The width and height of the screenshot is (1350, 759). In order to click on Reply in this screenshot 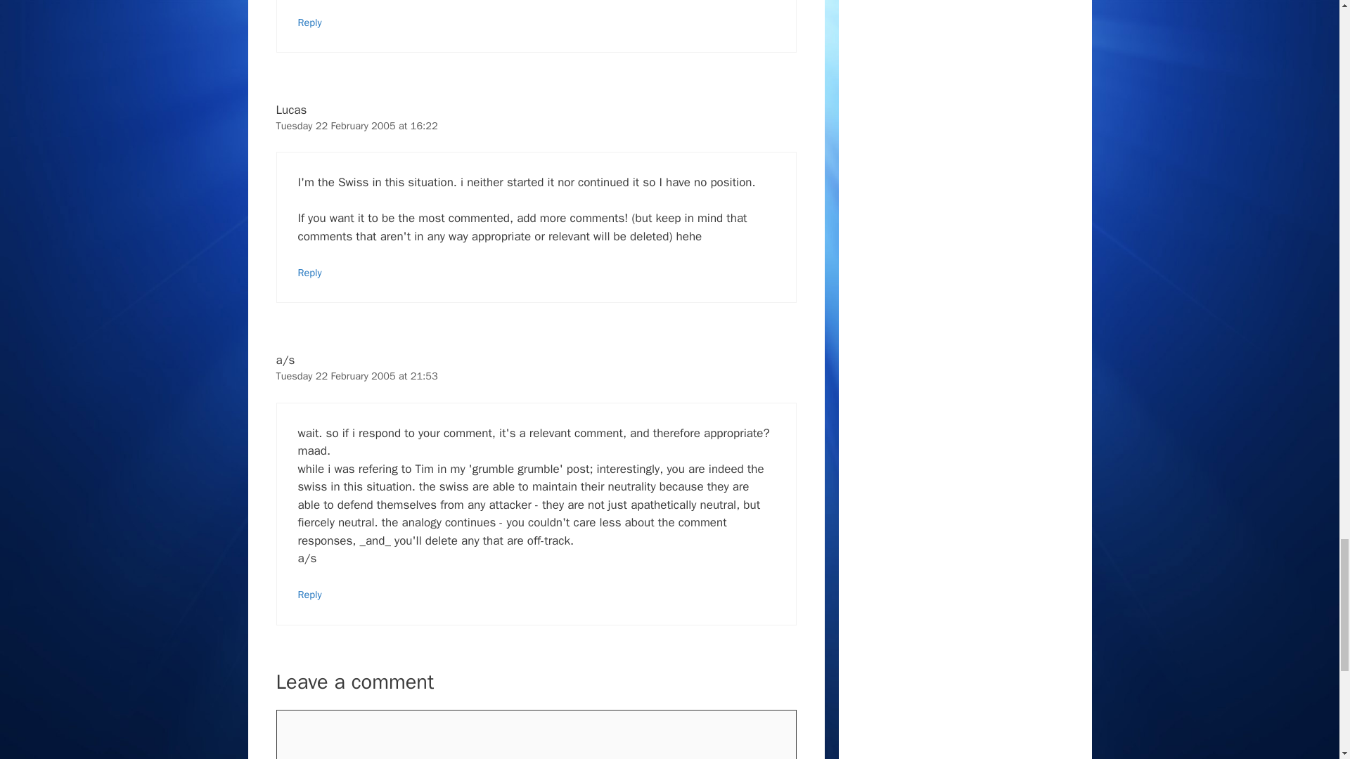, I will do `click(310, 595)`.